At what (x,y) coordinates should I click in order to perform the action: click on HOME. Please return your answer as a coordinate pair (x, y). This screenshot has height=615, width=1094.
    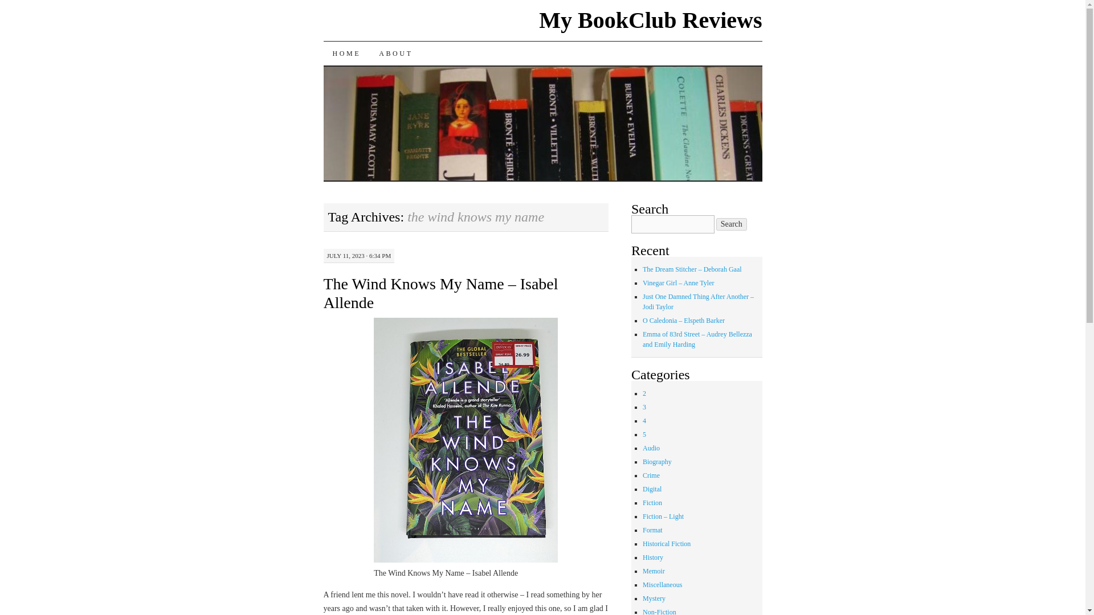
    Looking at the image, I should click on (347, 54).